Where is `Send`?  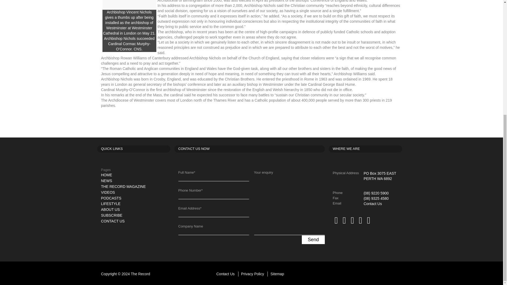 Send is located at coordinates (313, 240).